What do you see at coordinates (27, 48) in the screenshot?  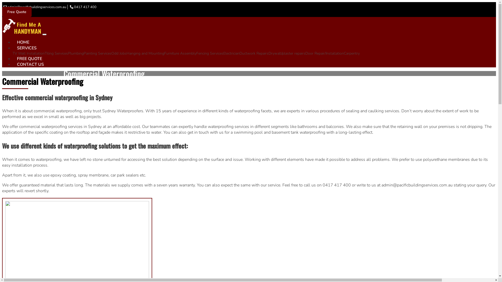 I see `SERVICES` at bounding box center [27, 48].